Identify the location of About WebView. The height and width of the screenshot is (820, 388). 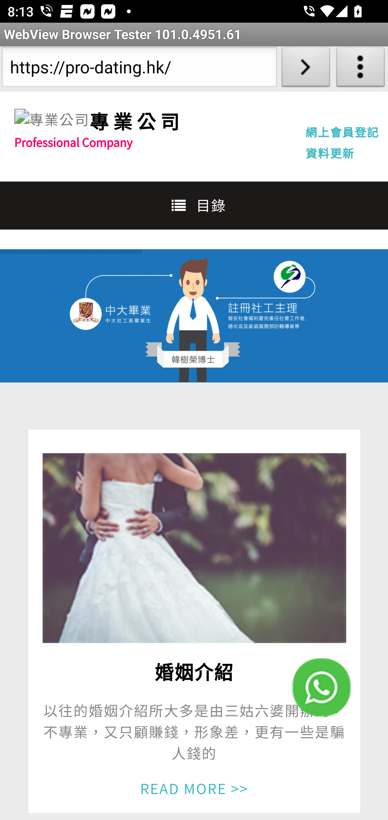
(361, 69).